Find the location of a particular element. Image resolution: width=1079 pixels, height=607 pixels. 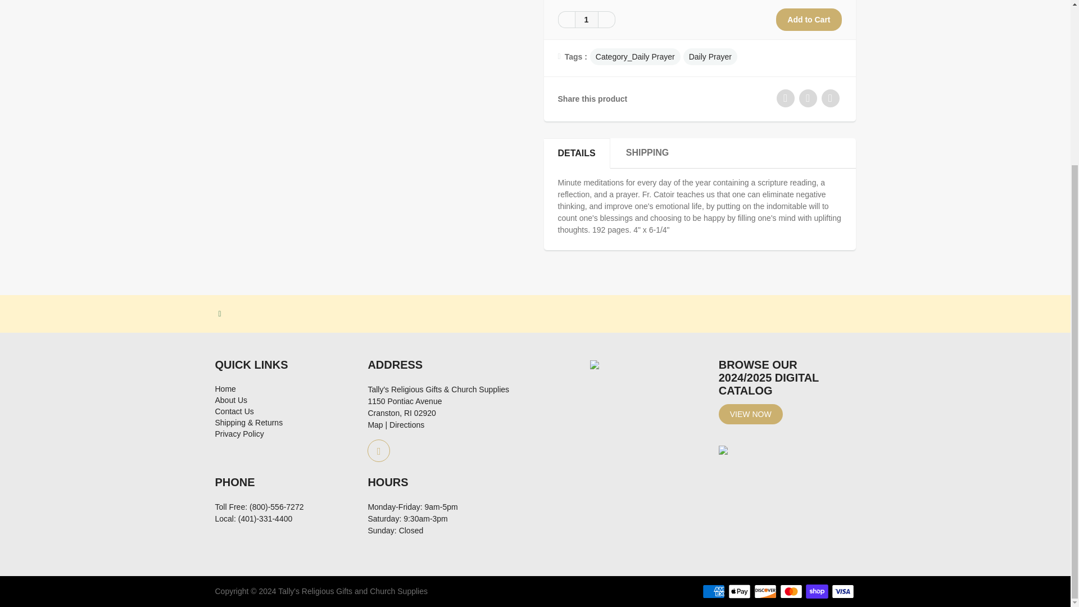

Discover is located at coordinates (765, 591).